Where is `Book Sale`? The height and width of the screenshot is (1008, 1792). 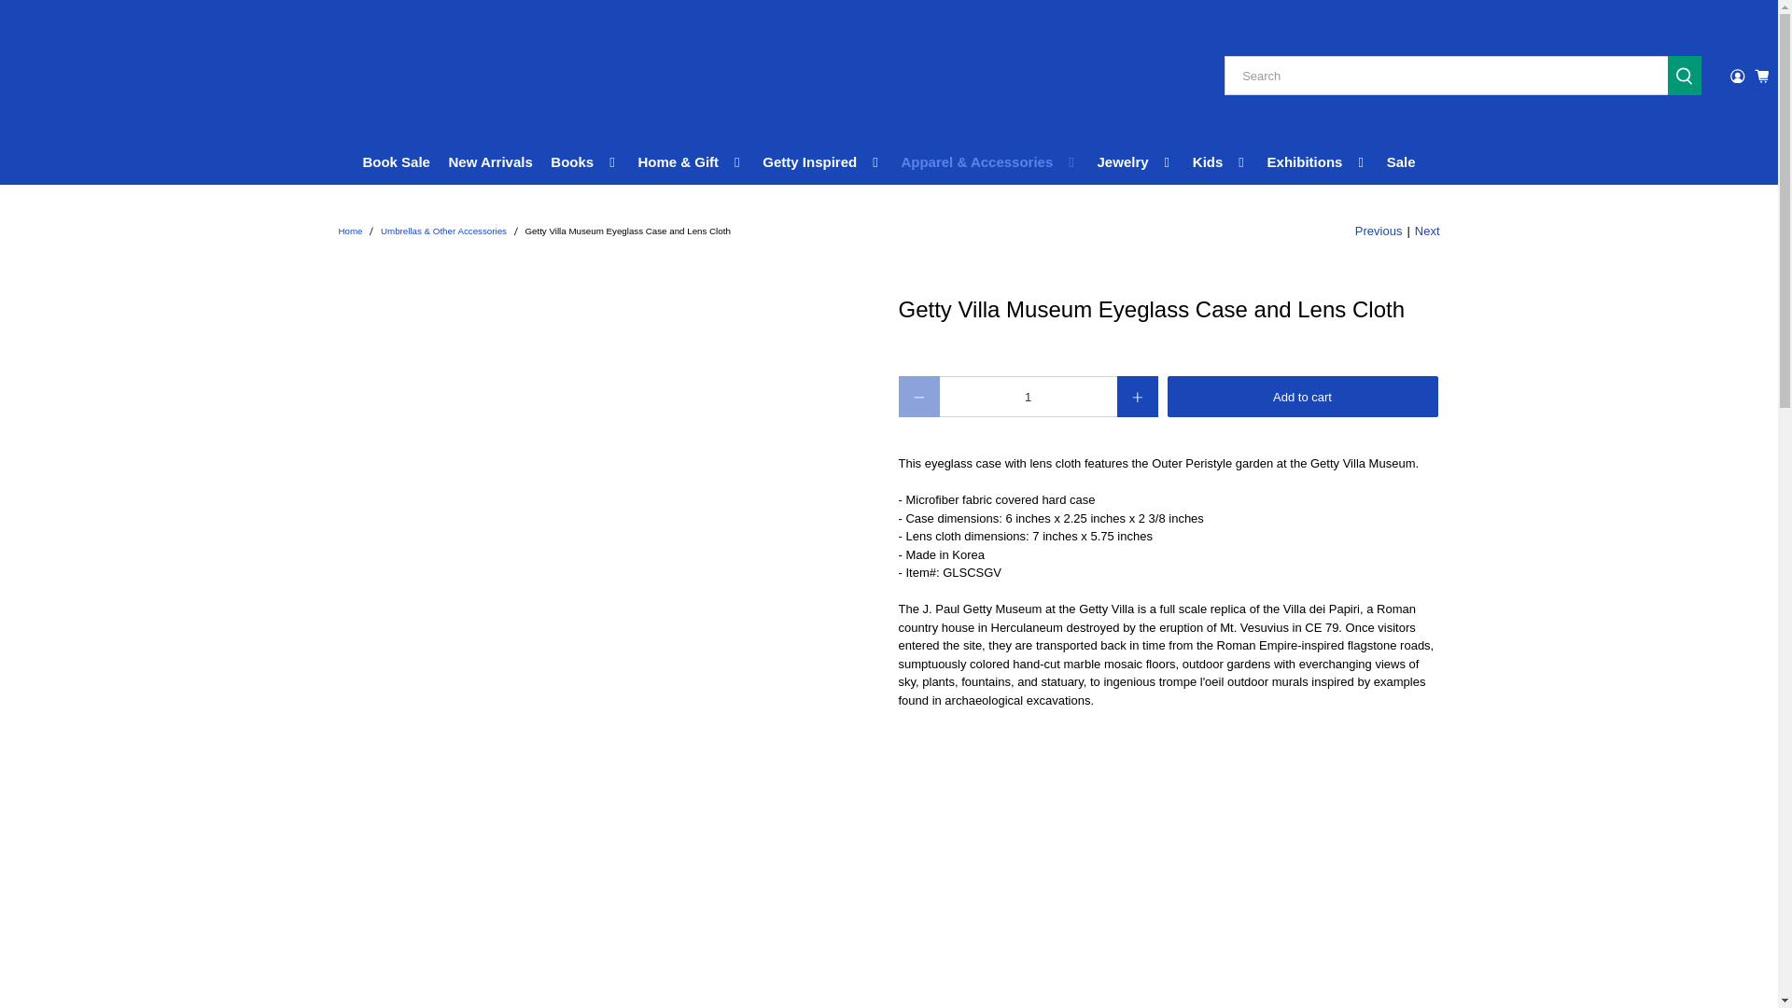 Book Sale is located at coordinates (396, 162).